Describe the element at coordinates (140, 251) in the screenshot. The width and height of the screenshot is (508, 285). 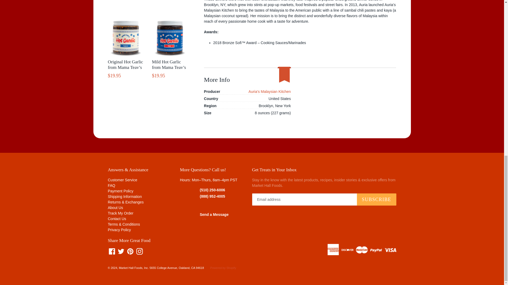
I see `Market Hall Foods on Instagram` at that location.